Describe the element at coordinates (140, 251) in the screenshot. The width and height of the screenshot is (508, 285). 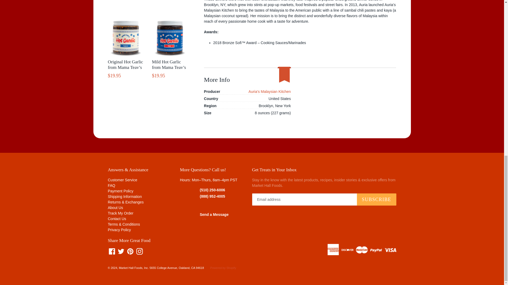
I see `Market Hall Foods on Instagram` at that location.